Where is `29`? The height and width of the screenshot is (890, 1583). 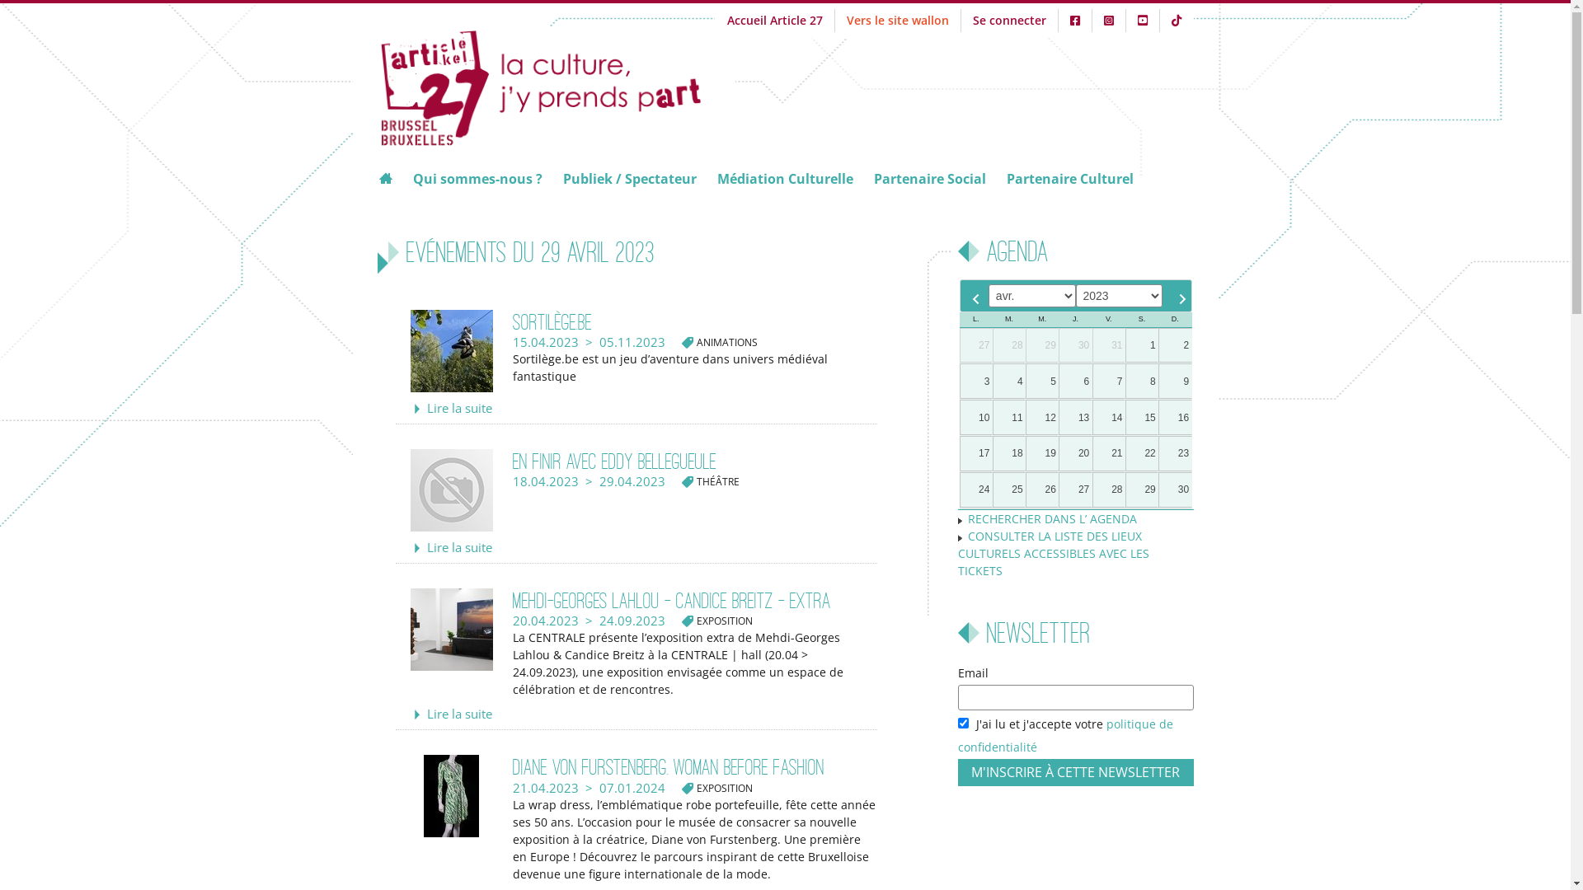 29 is located at coordinates (1042, 346).